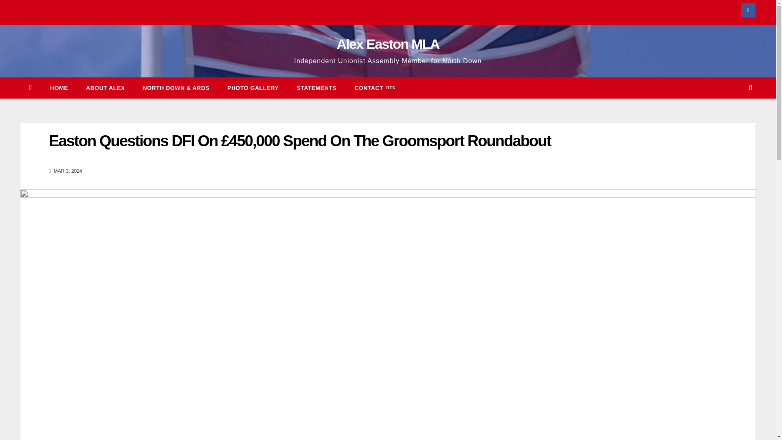  What do you see at coordinates (375, 88) in the screenshot?
I see `Contact` at bounding box center [375, 88].